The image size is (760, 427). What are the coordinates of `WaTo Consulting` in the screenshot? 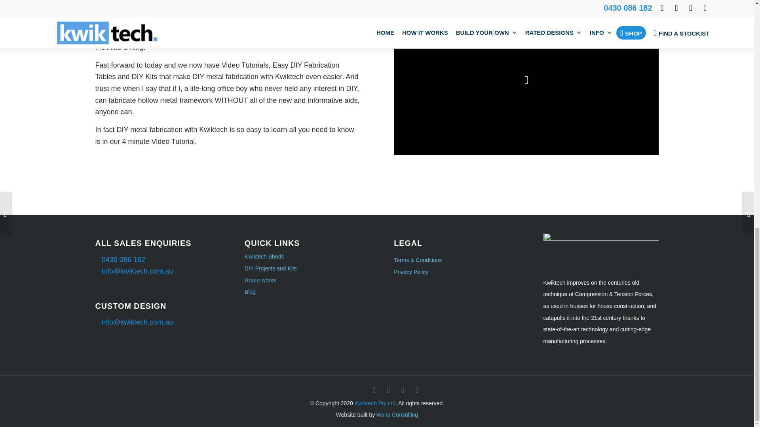 It's located at (397, 415).